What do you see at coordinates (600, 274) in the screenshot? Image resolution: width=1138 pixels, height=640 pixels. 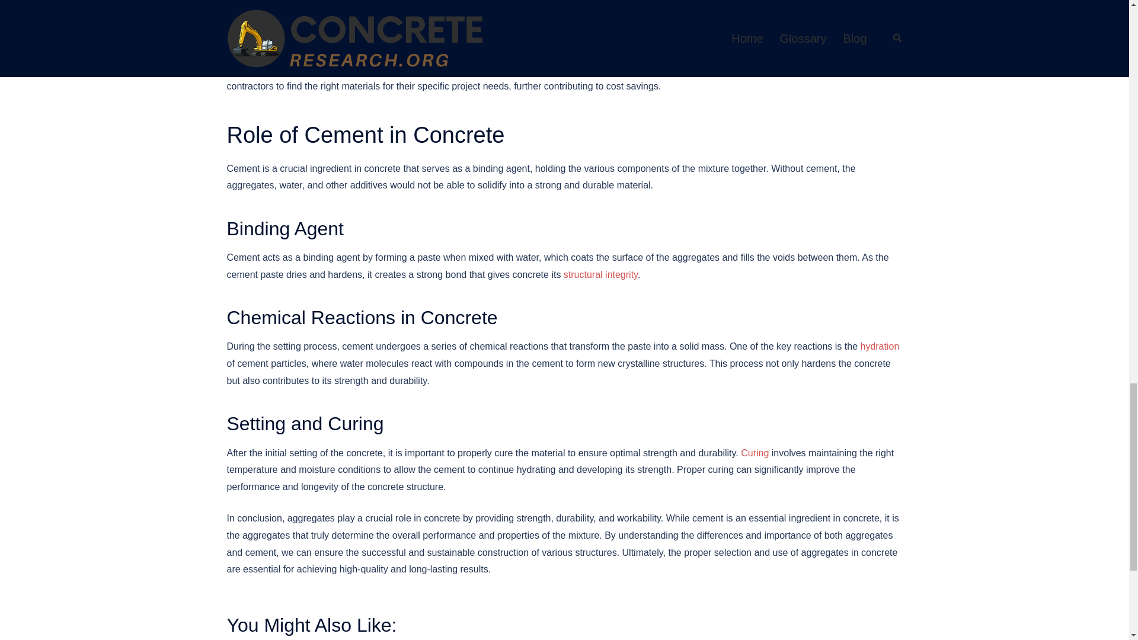 I see `structural integrity` at bounding box center [600, 274].